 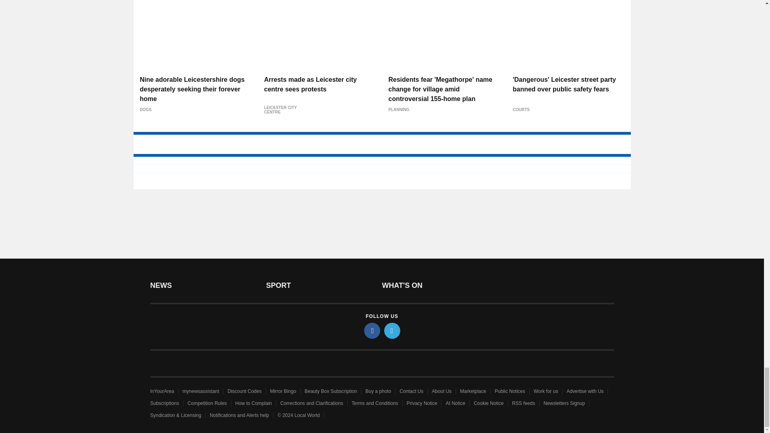 I want to click on facebook, so click(x=372, y=330).